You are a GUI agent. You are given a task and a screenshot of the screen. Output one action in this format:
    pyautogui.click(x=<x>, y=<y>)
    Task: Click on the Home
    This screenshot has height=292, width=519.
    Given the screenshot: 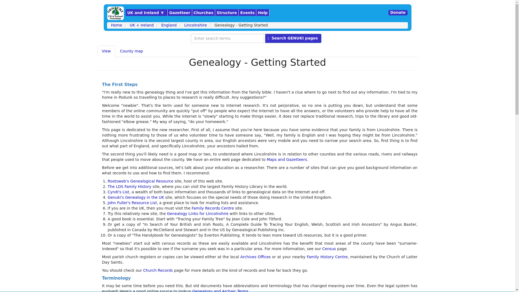 What is the action you would take?
    pyautogui.click(x=116, y=13)
    